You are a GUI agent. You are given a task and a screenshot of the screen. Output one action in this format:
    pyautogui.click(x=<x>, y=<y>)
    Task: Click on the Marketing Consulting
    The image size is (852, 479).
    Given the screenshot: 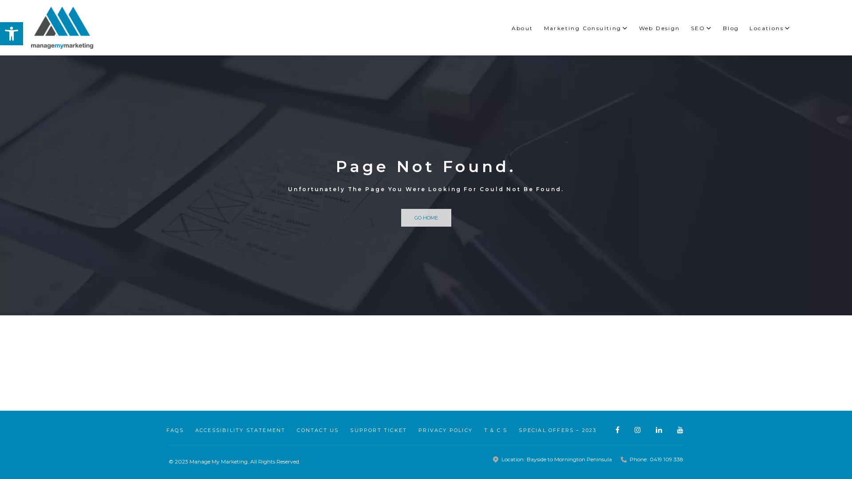 What is the action you would take?
    pyautogui.click(x=586, y=28)
    